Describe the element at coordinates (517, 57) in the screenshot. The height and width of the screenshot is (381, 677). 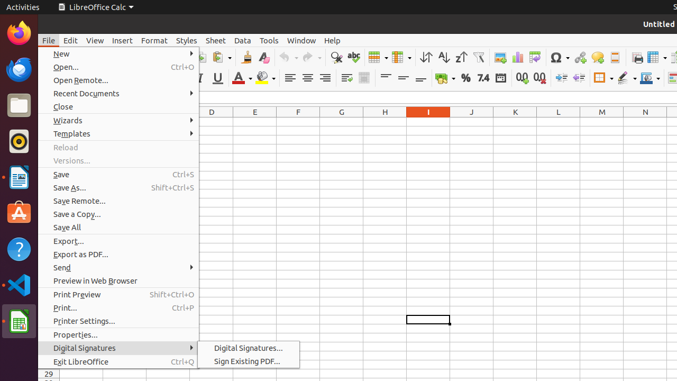
I see `Chart` at that location.